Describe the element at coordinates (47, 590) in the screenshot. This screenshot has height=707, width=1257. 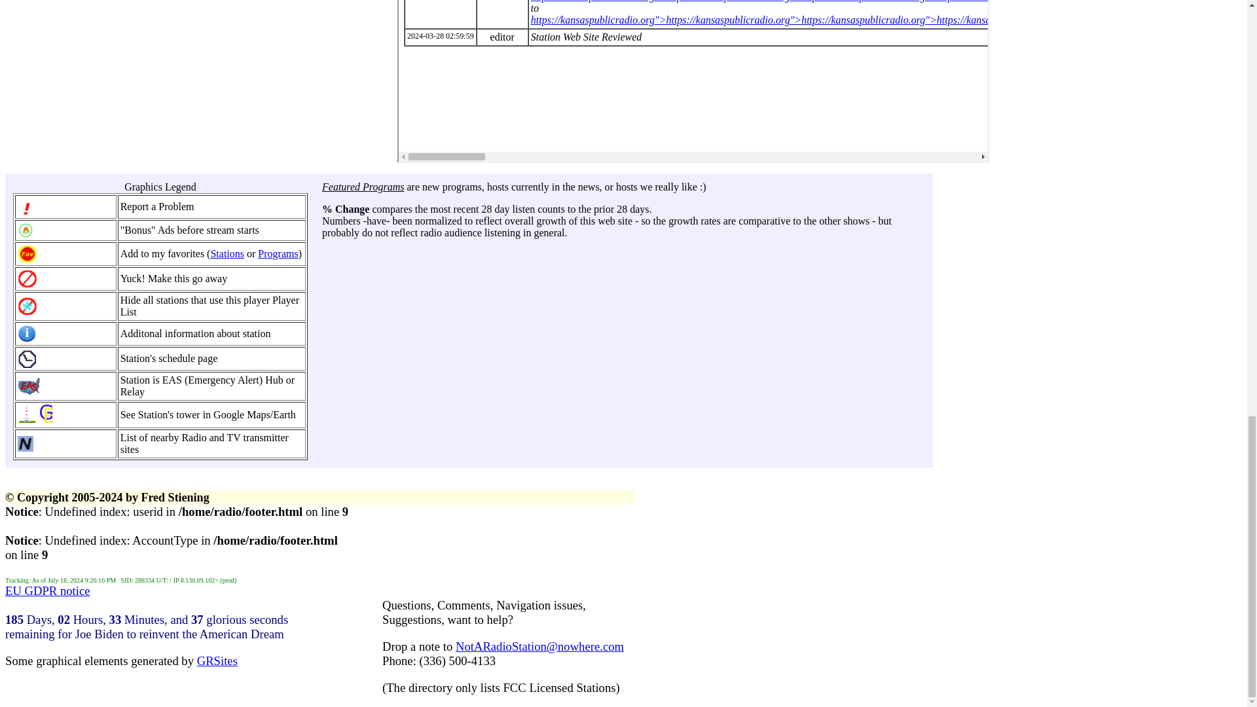
I see `EU GDPR notice` at that location.